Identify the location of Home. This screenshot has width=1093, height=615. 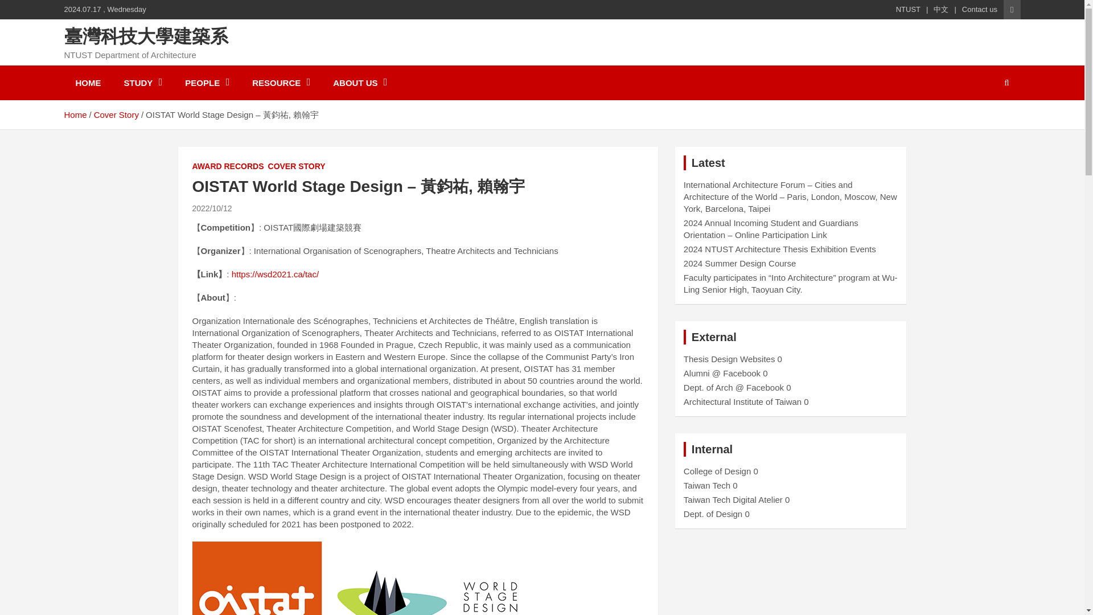
(75, 114).